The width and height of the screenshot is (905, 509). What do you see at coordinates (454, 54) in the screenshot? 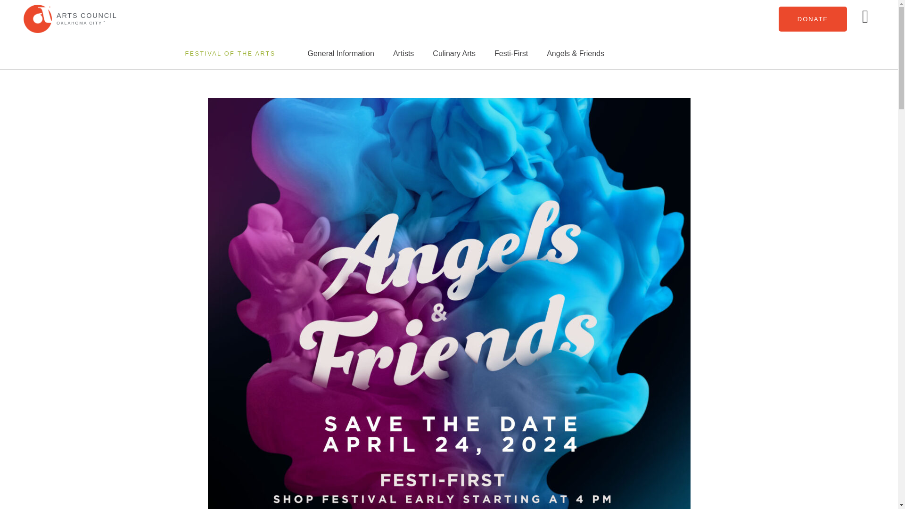
I see `Culinary Arts` at bounding box center [454, 54].